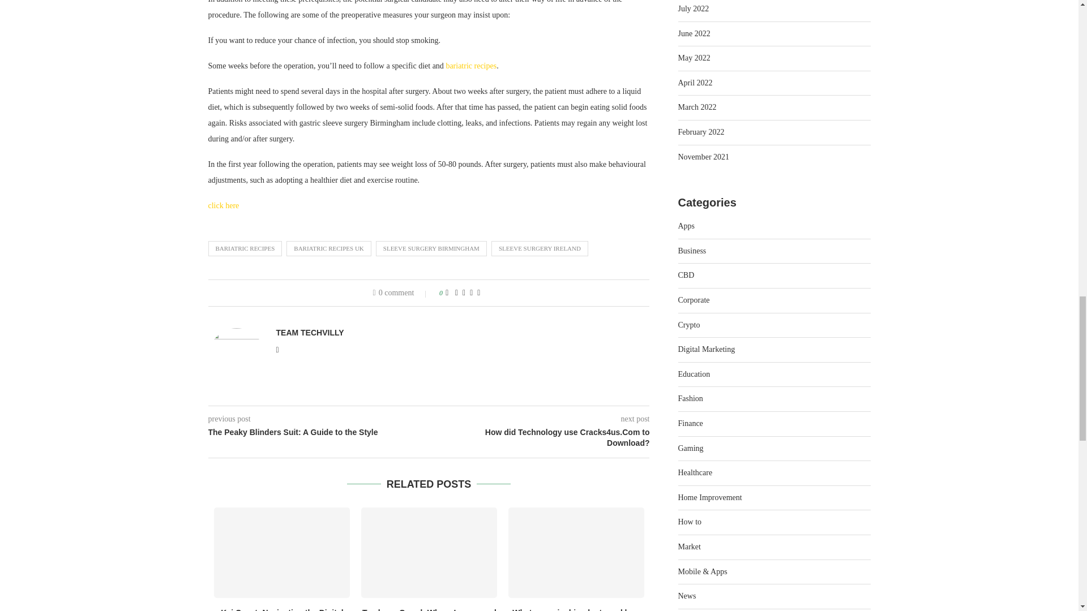  What do you see at coordinates (224, 206) in the screenshot?
I see `click here` at bounding box center [224, 206].